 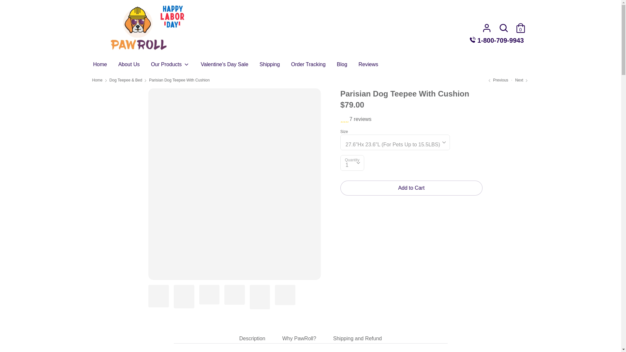 I want to click on Search, so click(x=503, y=28).